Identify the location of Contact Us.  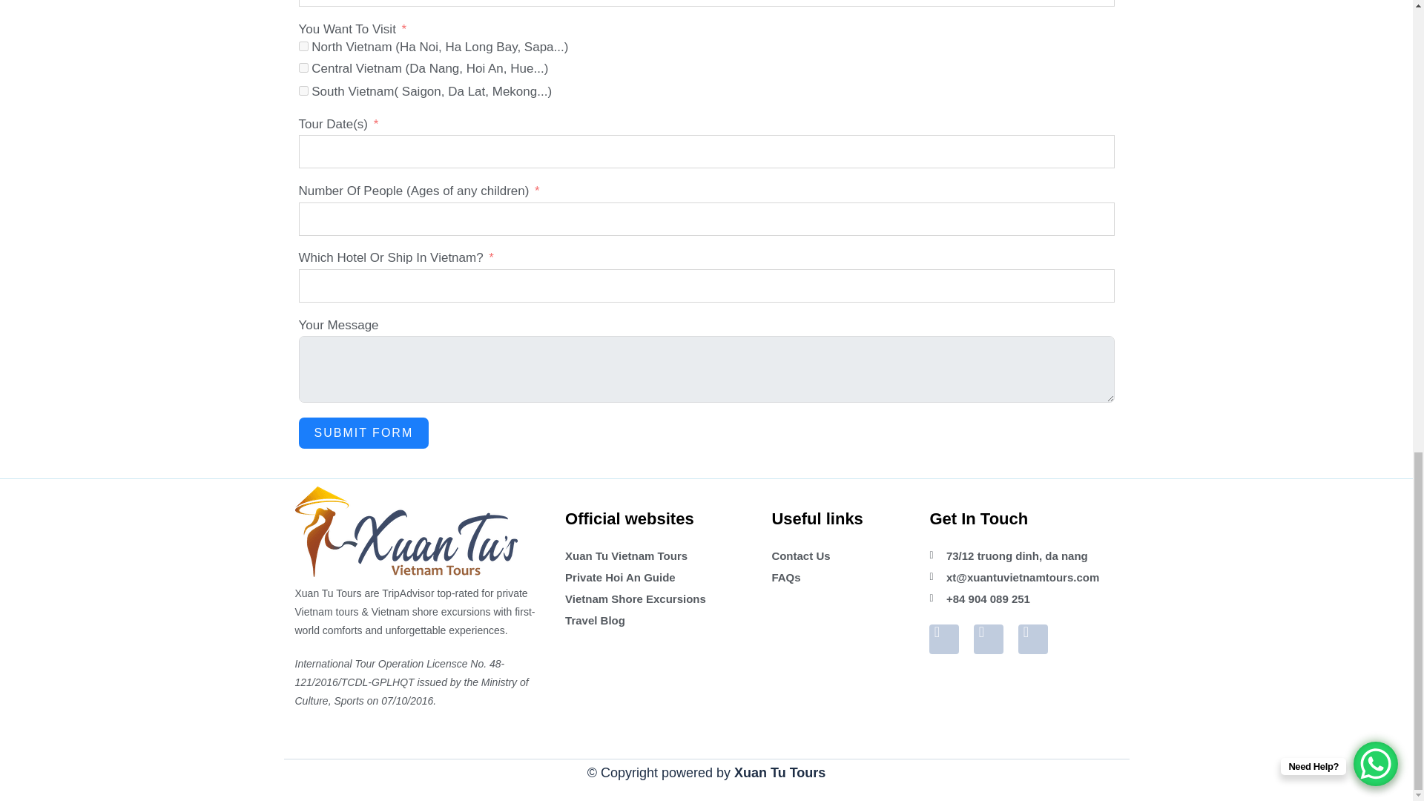
(840, 556).